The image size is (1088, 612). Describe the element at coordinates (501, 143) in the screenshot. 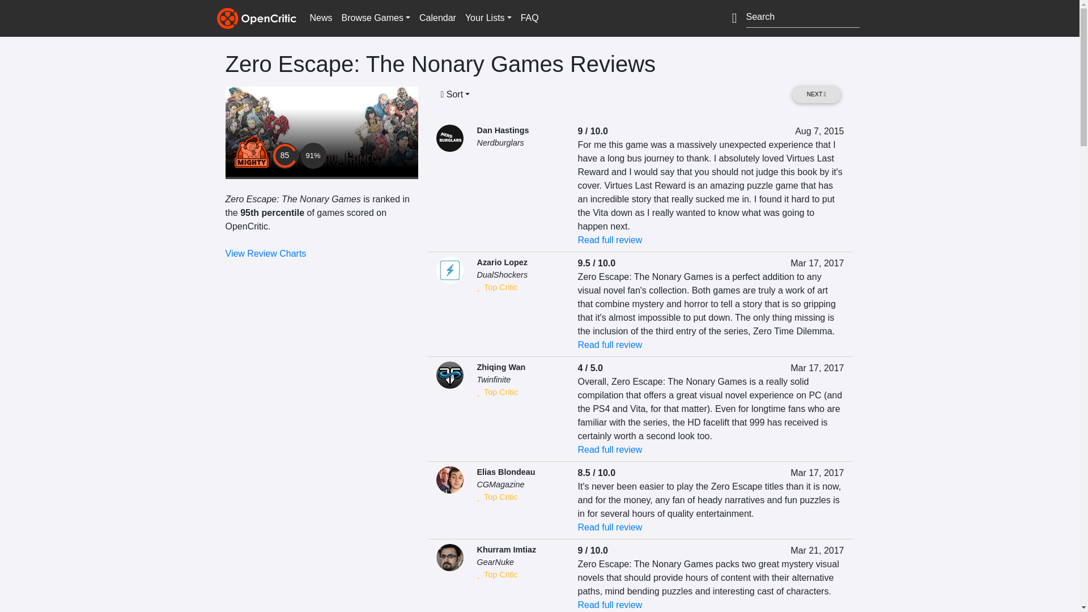

I see `Nerdburglars` at that location.